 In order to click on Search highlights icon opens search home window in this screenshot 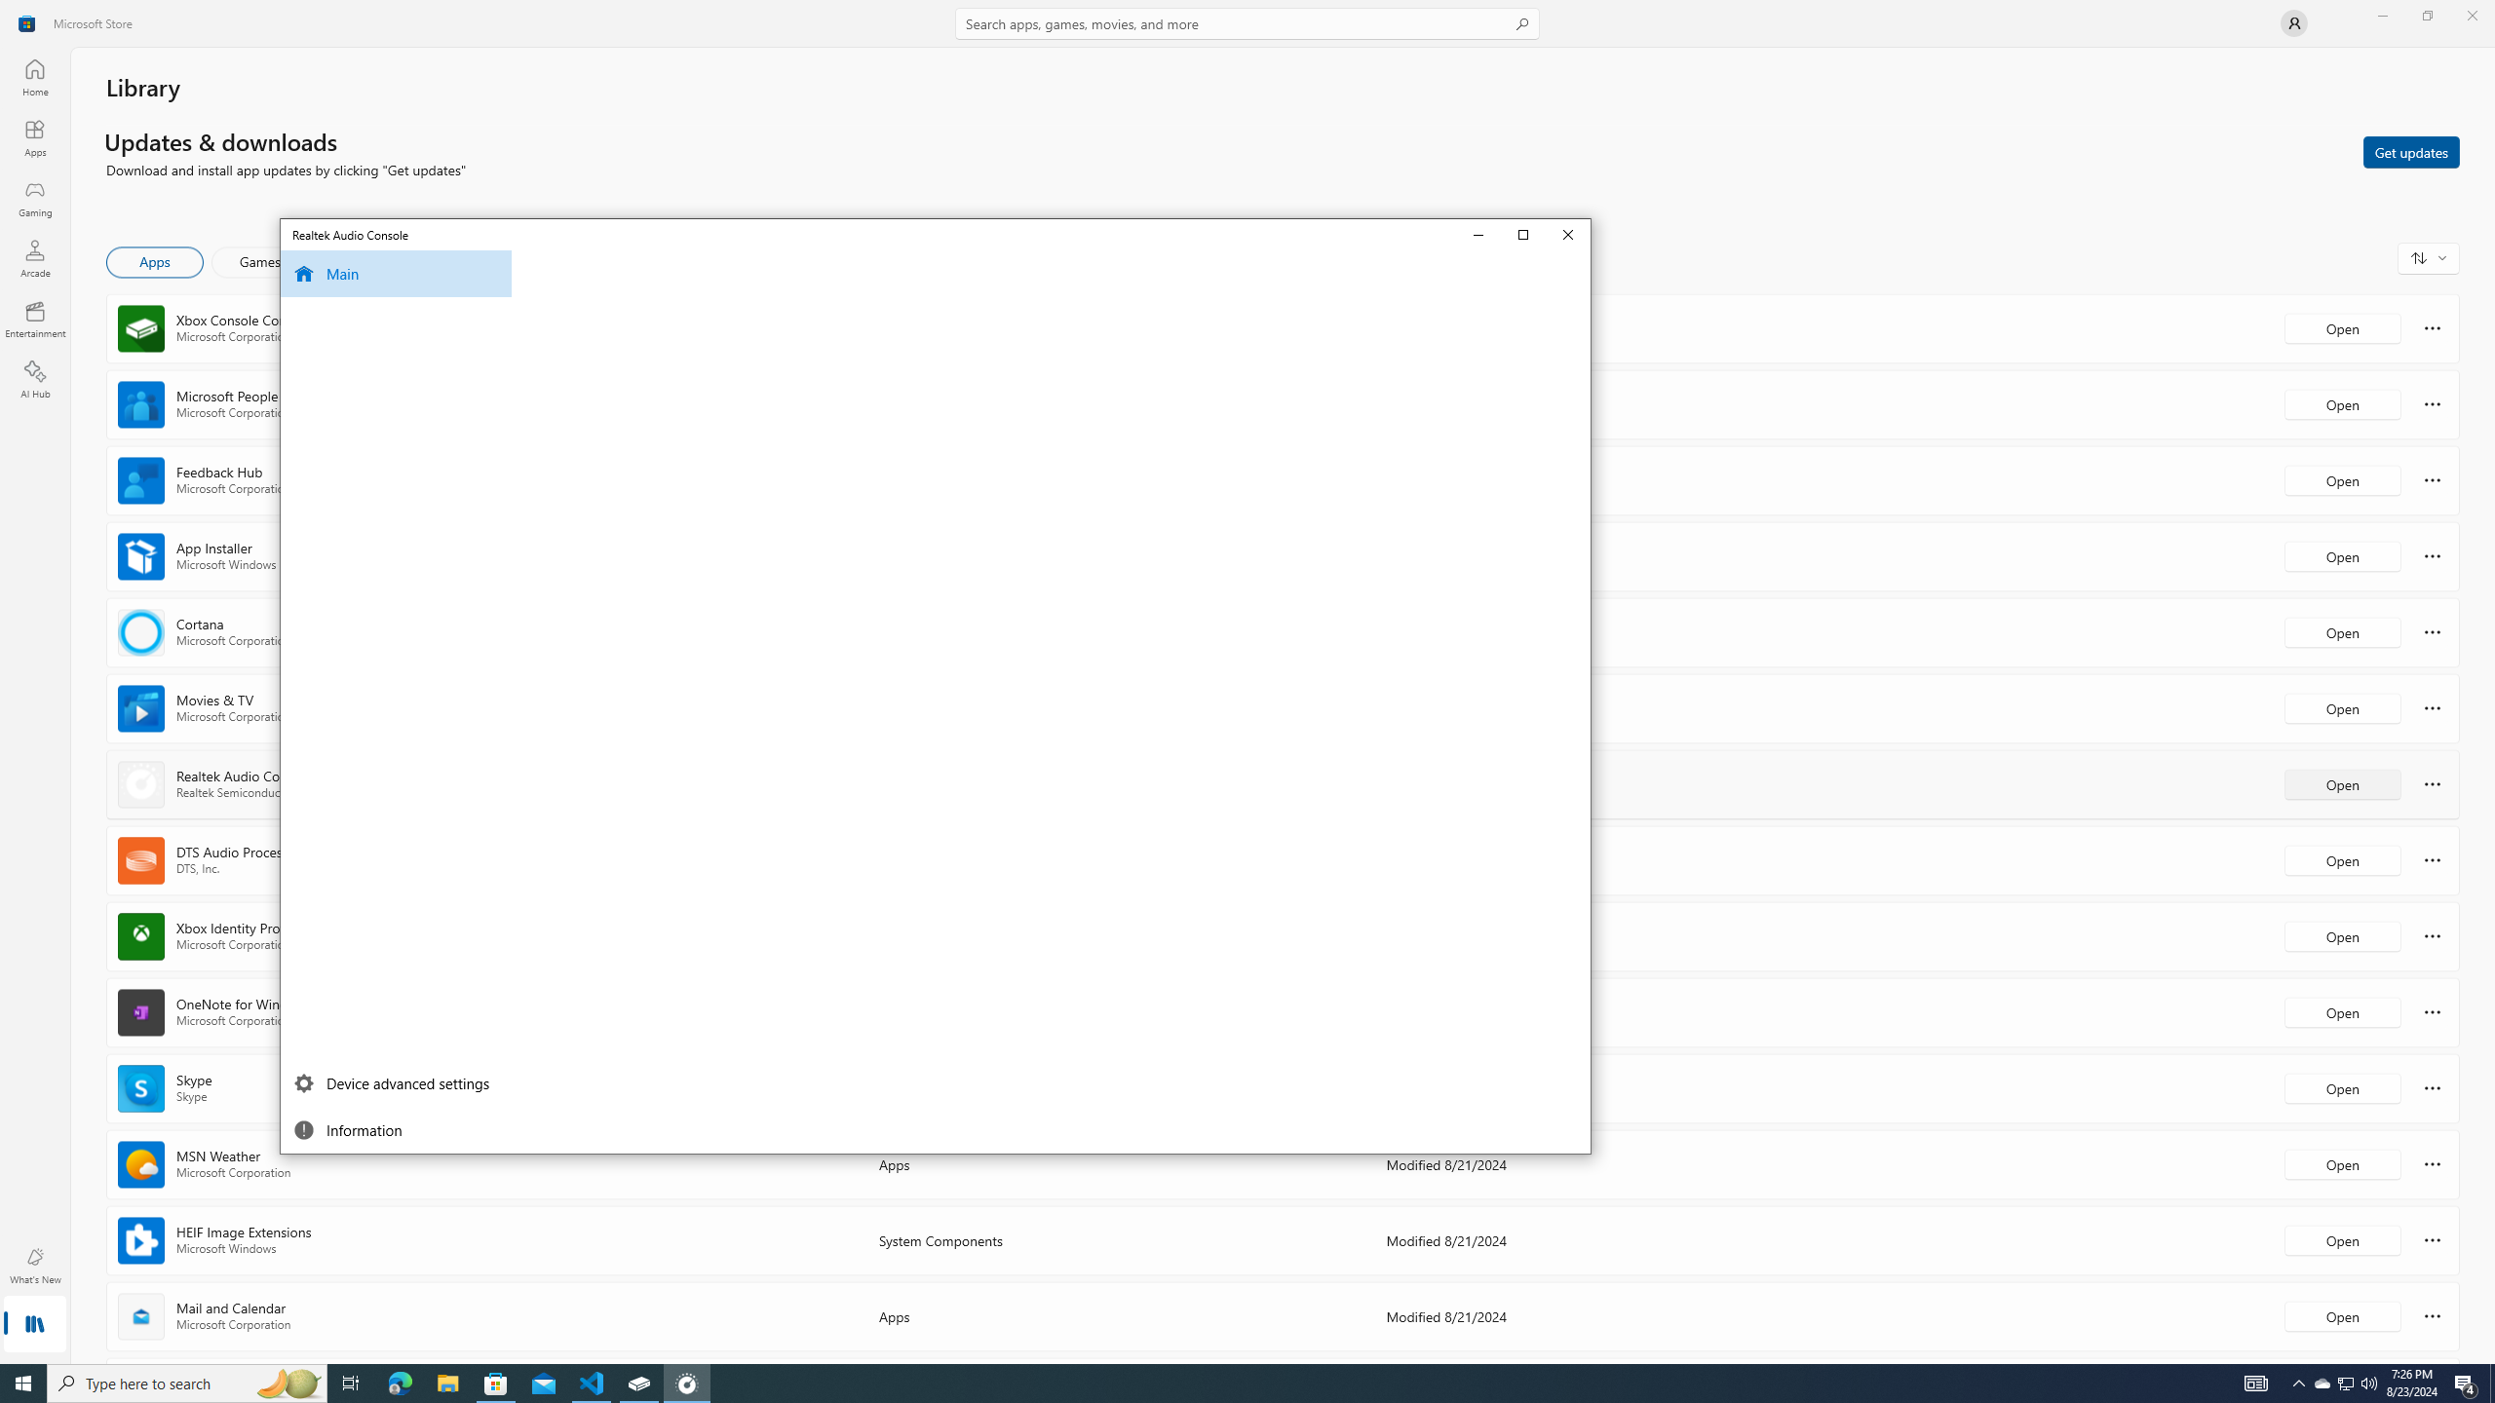, I will do `click(288, 1384)`.